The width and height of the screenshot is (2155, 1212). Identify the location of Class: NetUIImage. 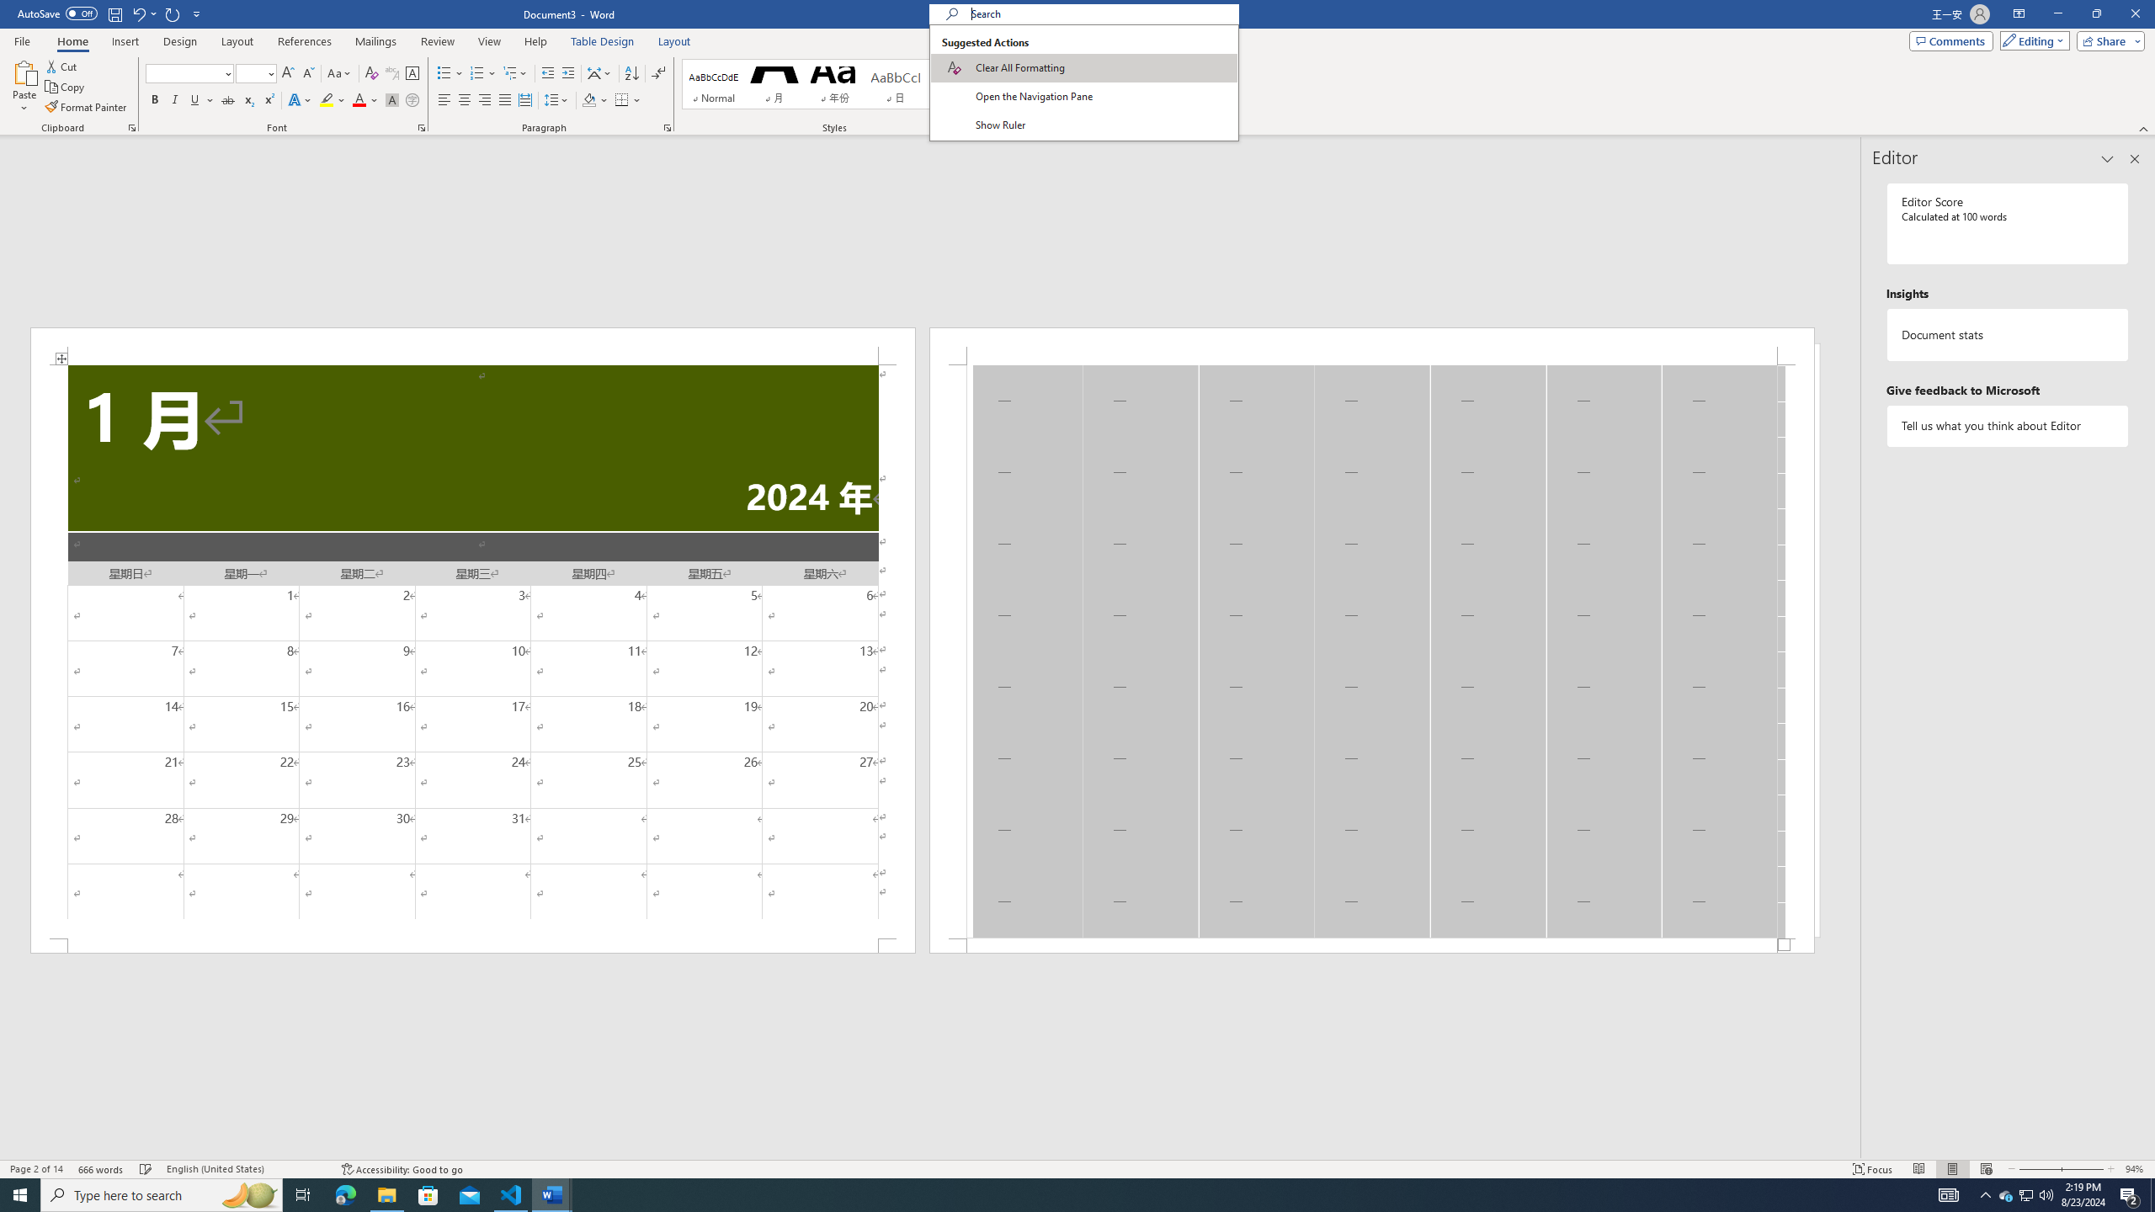
(994, 101).